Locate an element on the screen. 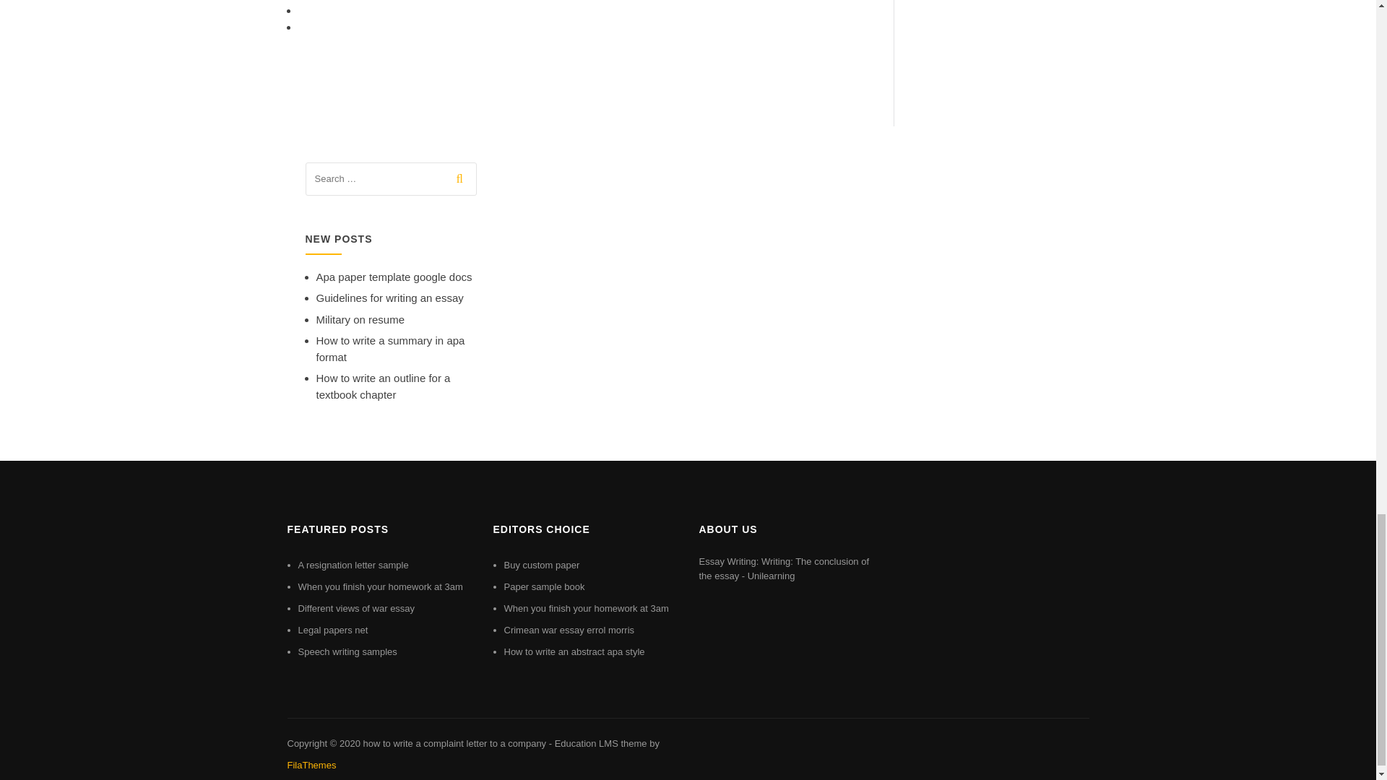 The width and height of the screenshot is (1387, 780). How to write a summary in apa format is located at coordinates (390, 349).